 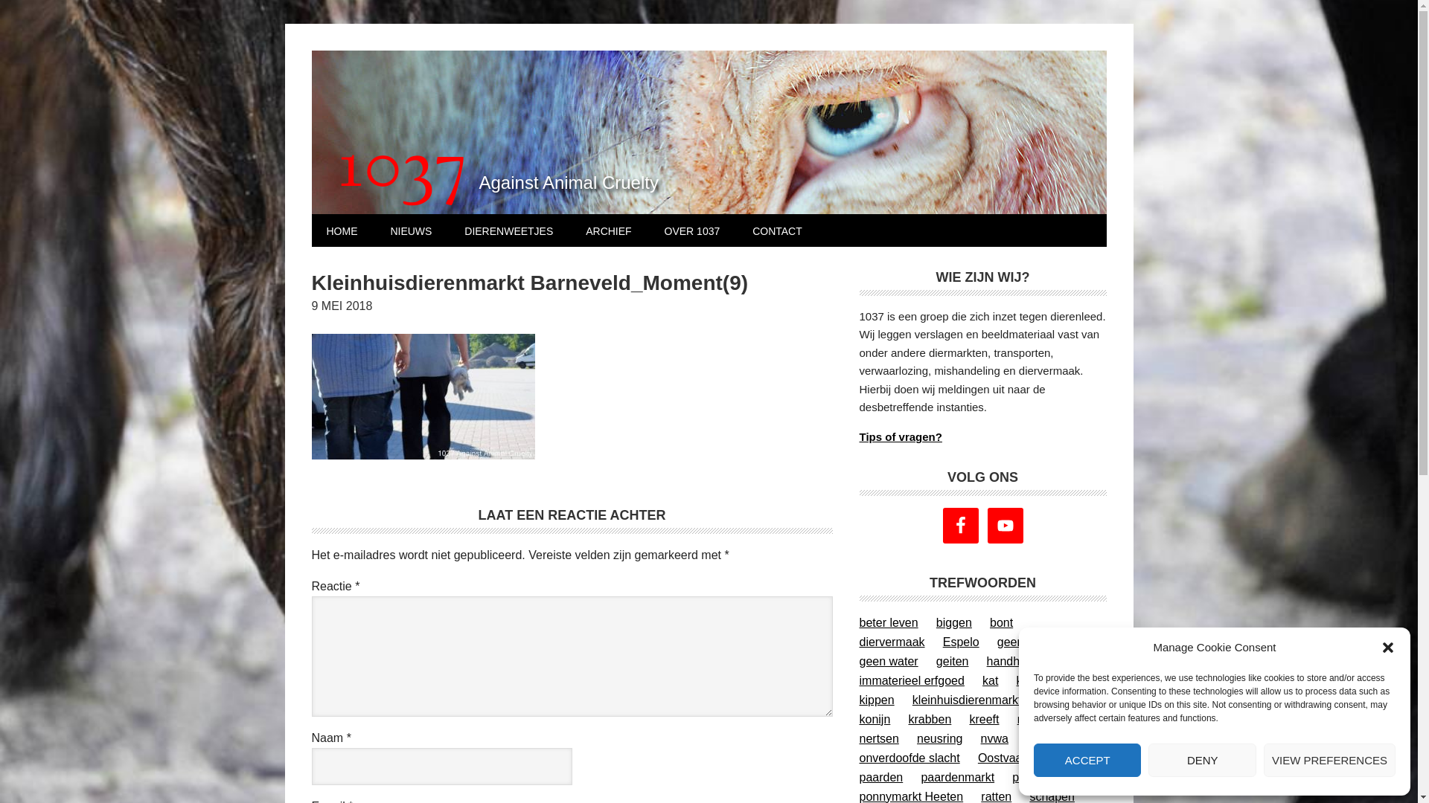 I want to click on handhaving, so click(x=1018, y=662).